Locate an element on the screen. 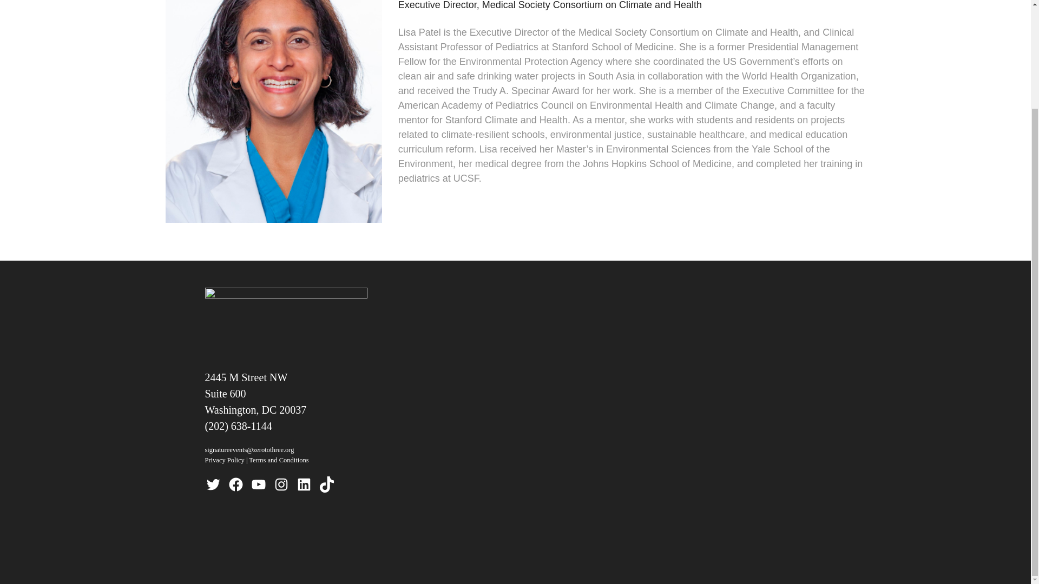 This screenshot has width=1039, height=584. Privacy Policy is located at coordinates (224, 460).